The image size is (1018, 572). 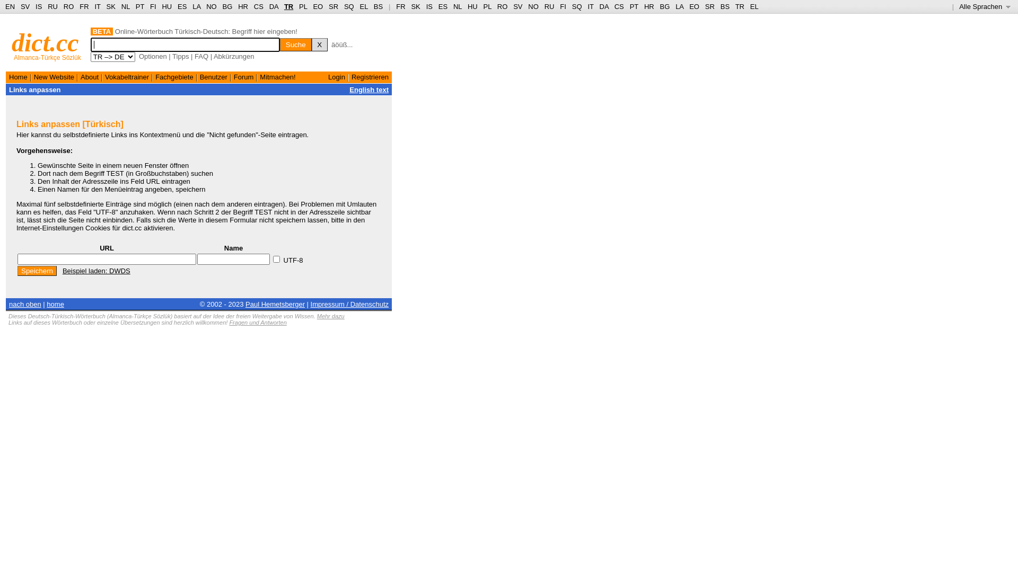 I want to click on ES, so click(x=443, y=6).